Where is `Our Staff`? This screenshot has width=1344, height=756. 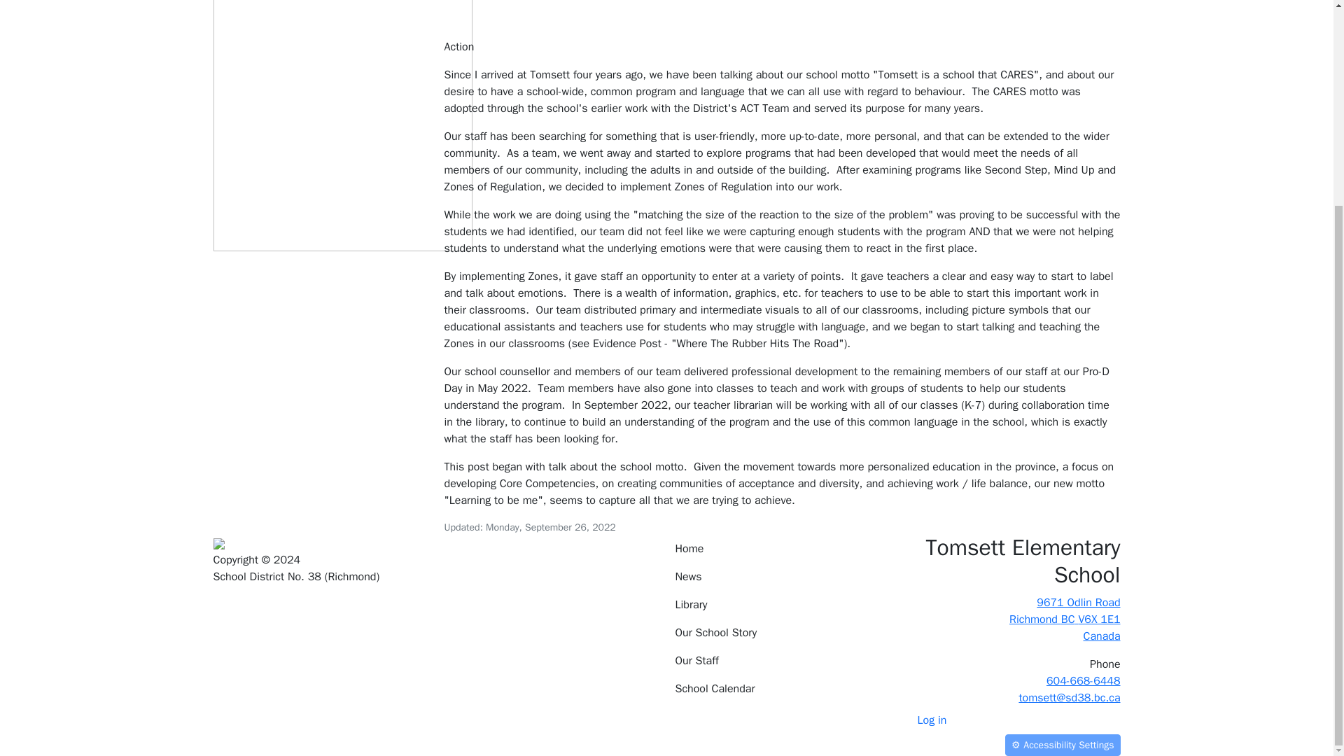
Our Staff is located at coordinates (781, 661).